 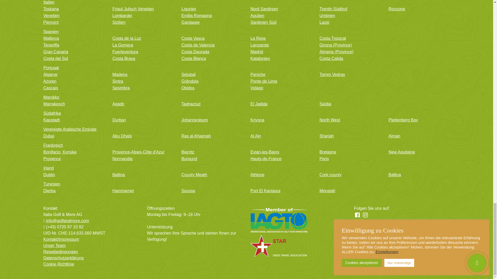 I want to click on Piemont, so click(x=74, y=23).